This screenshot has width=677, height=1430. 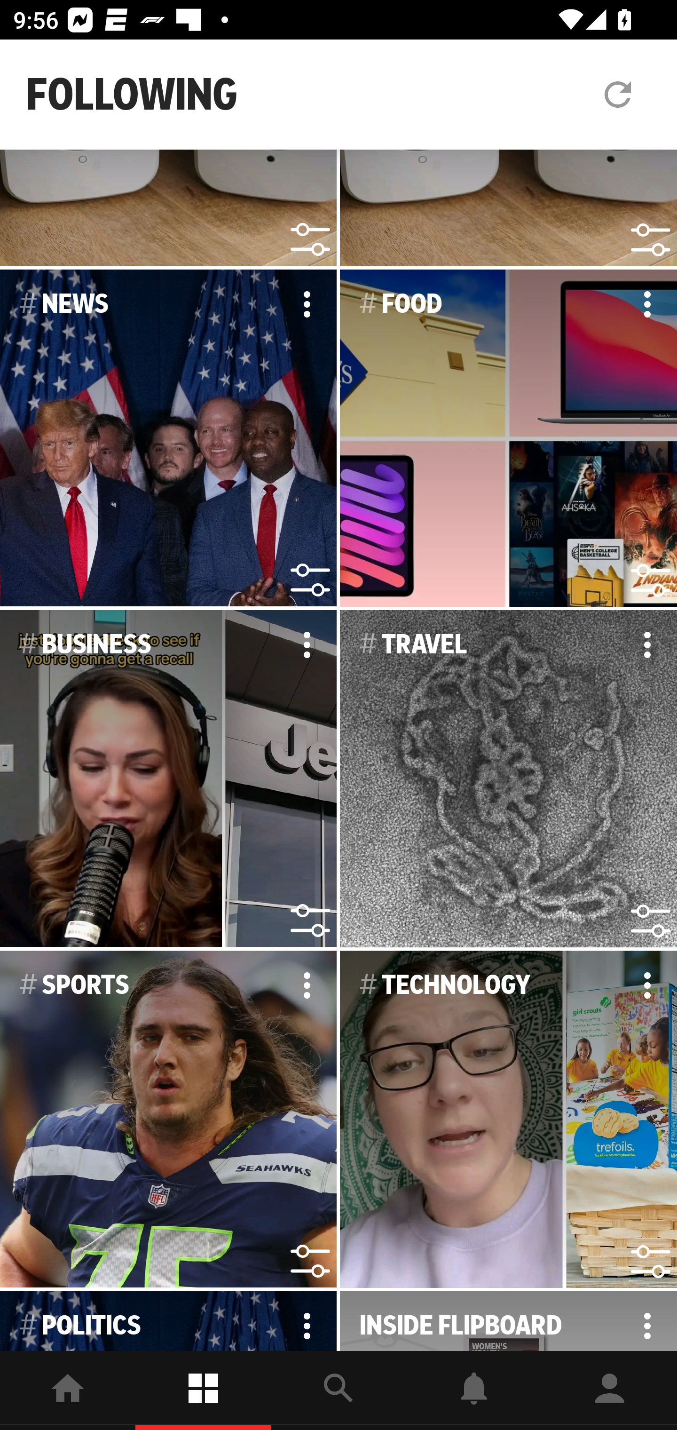 What do you see at coordinates (203, 1390) in the screenshot?
I see `Following` at bounding box center [203, 1390].